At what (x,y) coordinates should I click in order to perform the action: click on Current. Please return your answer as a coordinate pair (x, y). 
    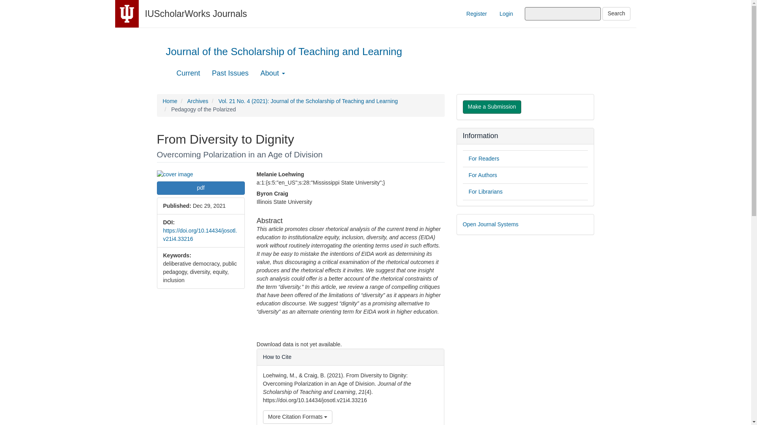
    Looking at the image, I should click on (188, 73).